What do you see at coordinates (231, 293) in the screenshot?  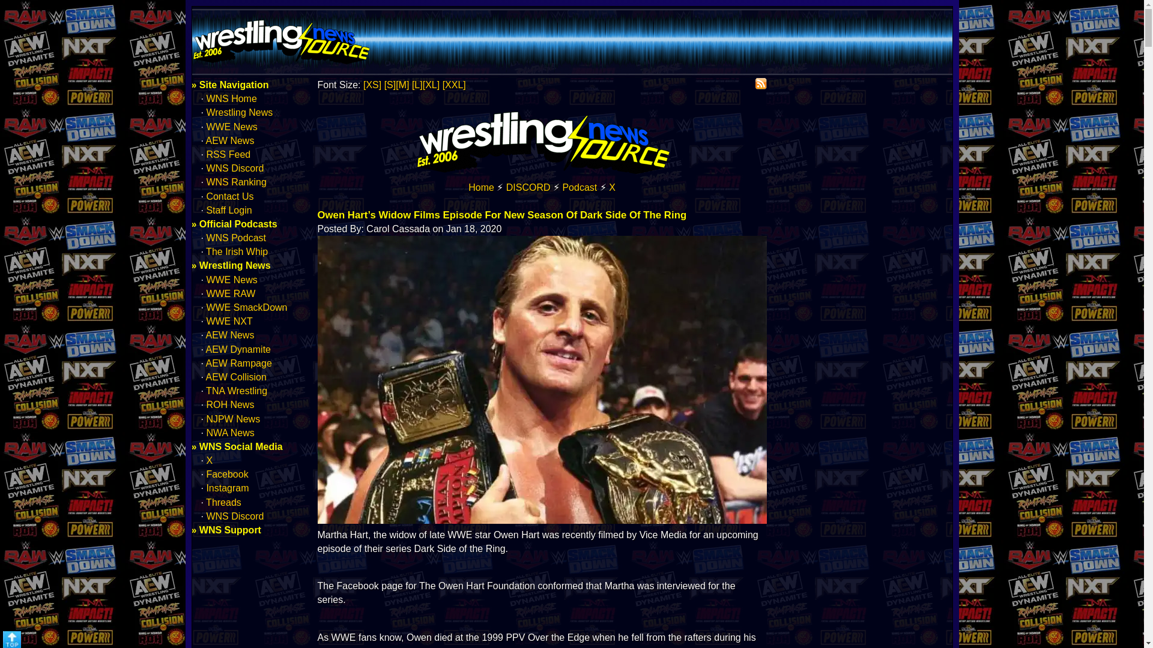 I see `WWE RAW` at bounding box center [231, 293].